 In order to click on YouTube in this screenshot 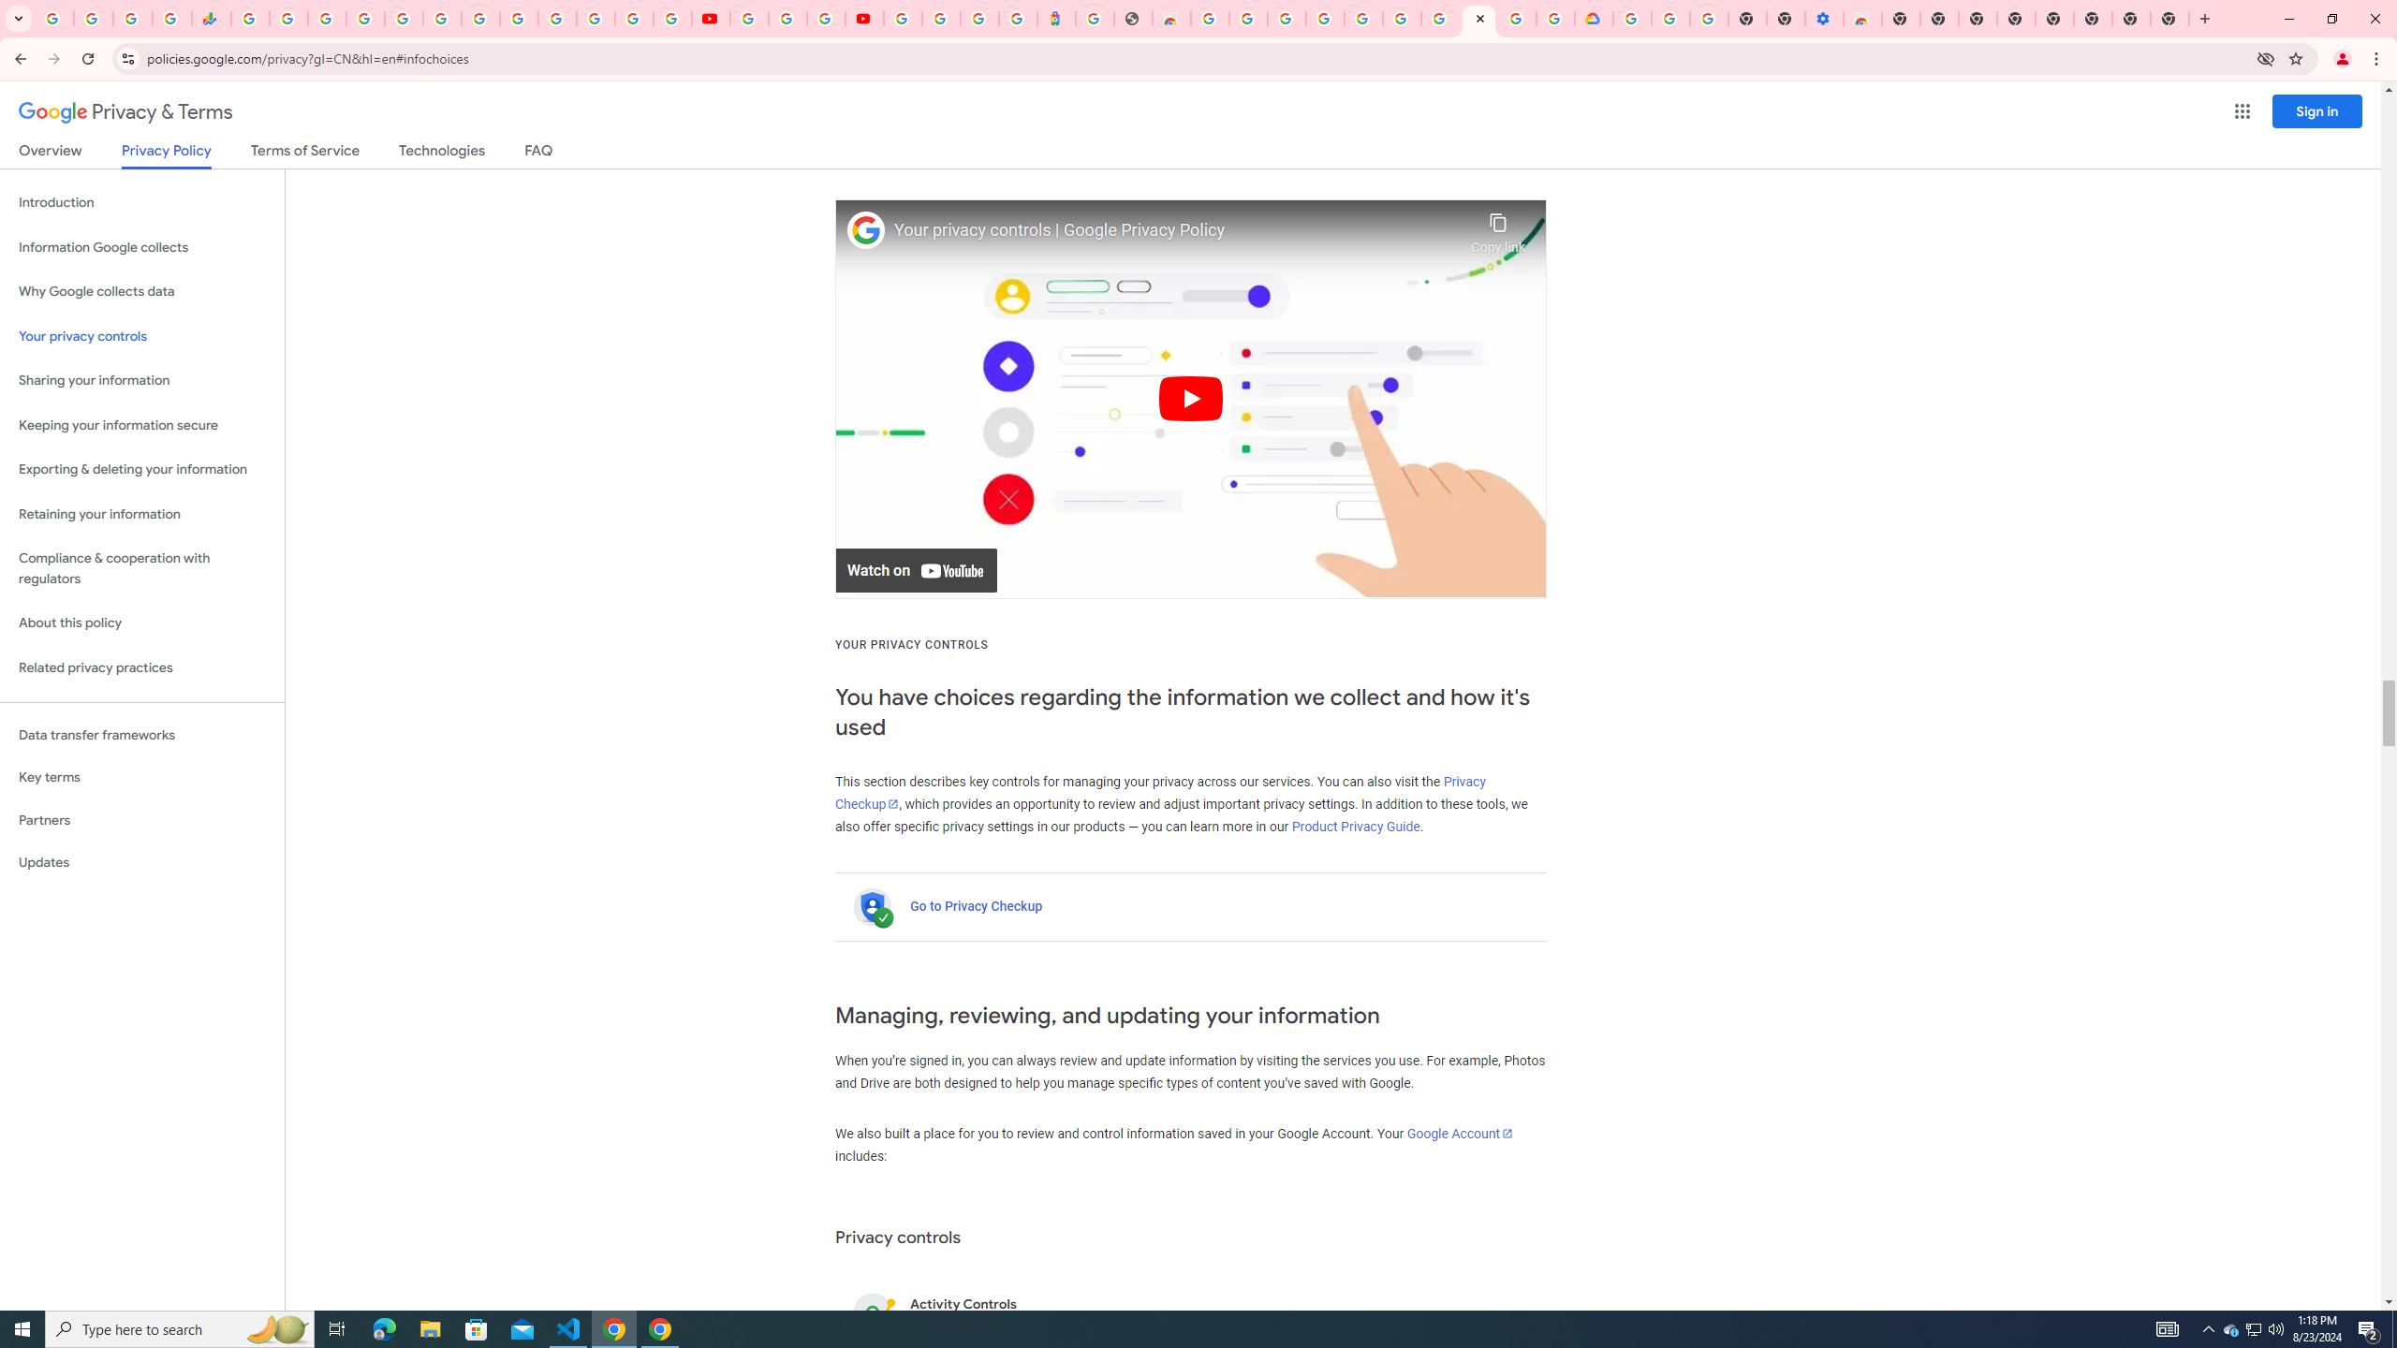, I will do `click(519, 19)`.